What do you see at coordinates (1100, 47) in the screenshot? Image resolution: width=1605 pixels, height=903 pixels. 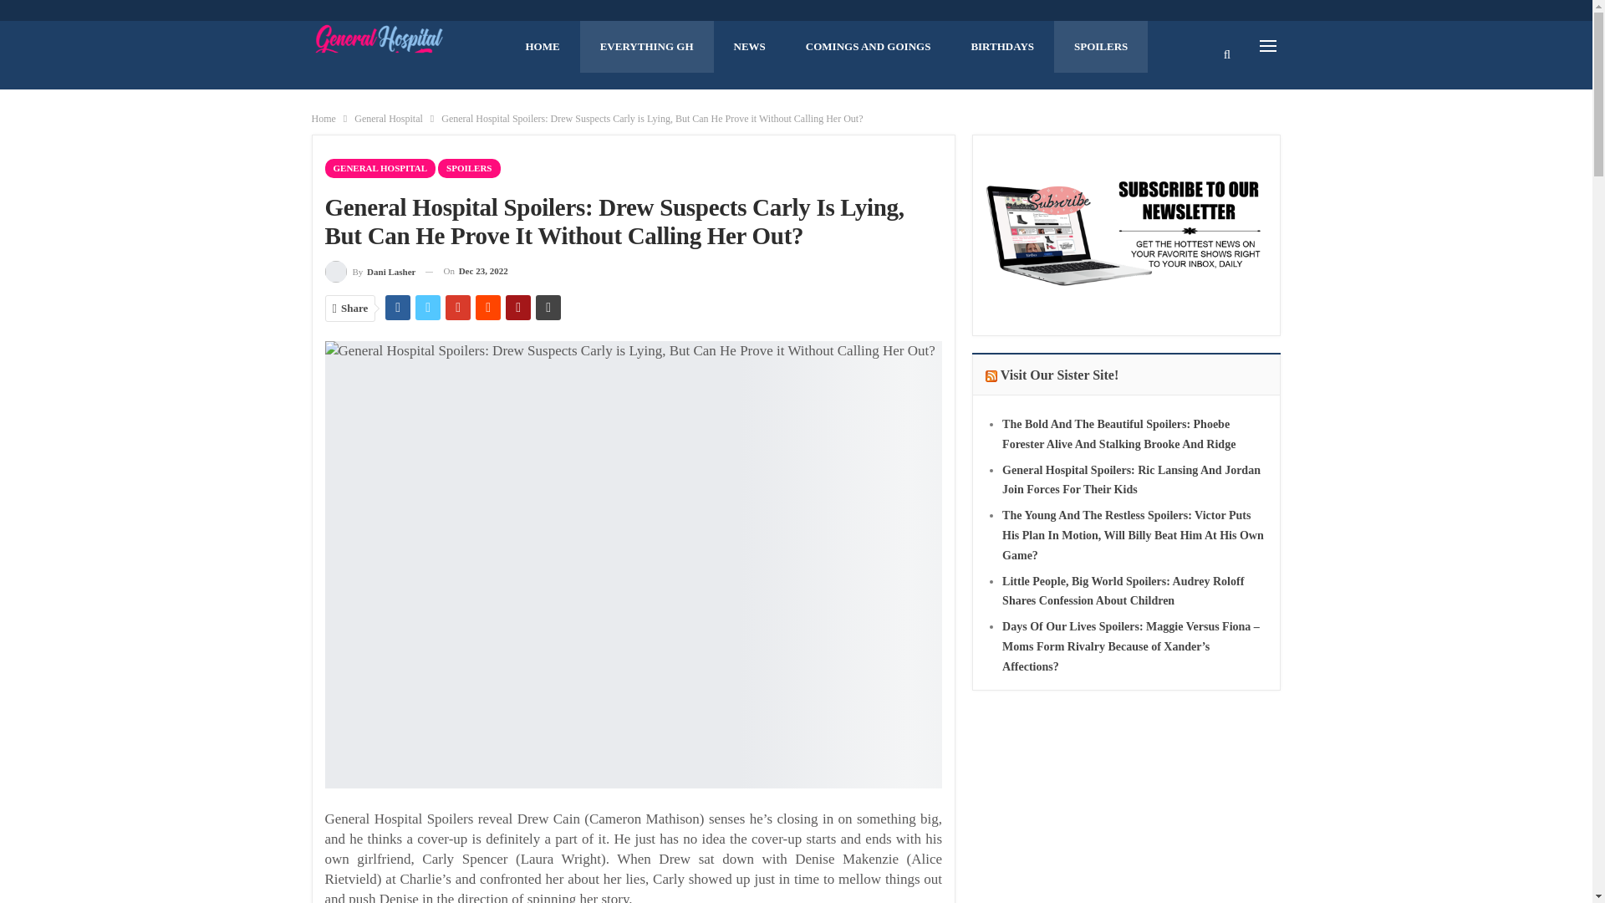 I see `SPOILERS` at bounding box center [1100, 47].